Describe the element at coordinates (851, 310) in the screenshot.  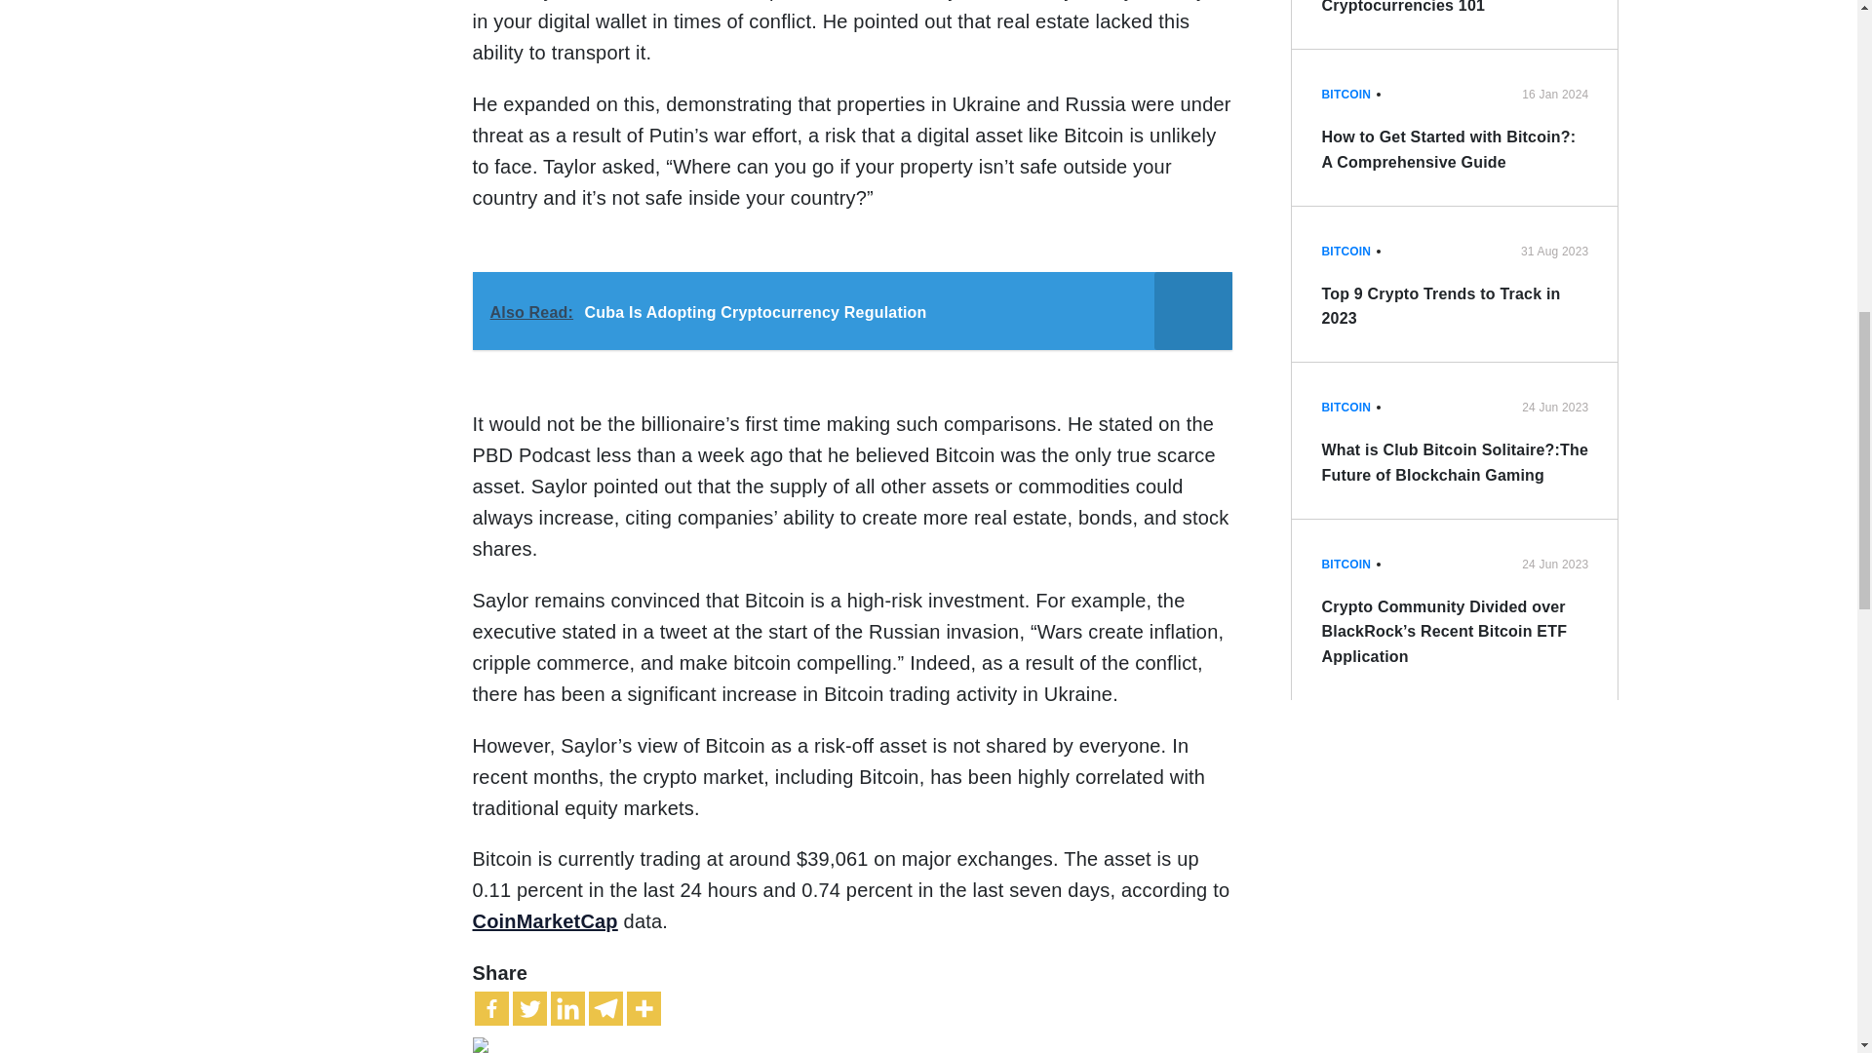
I see `Also Read:  Cuba Is Adopting Cryptocurrency Regulation` at that location.